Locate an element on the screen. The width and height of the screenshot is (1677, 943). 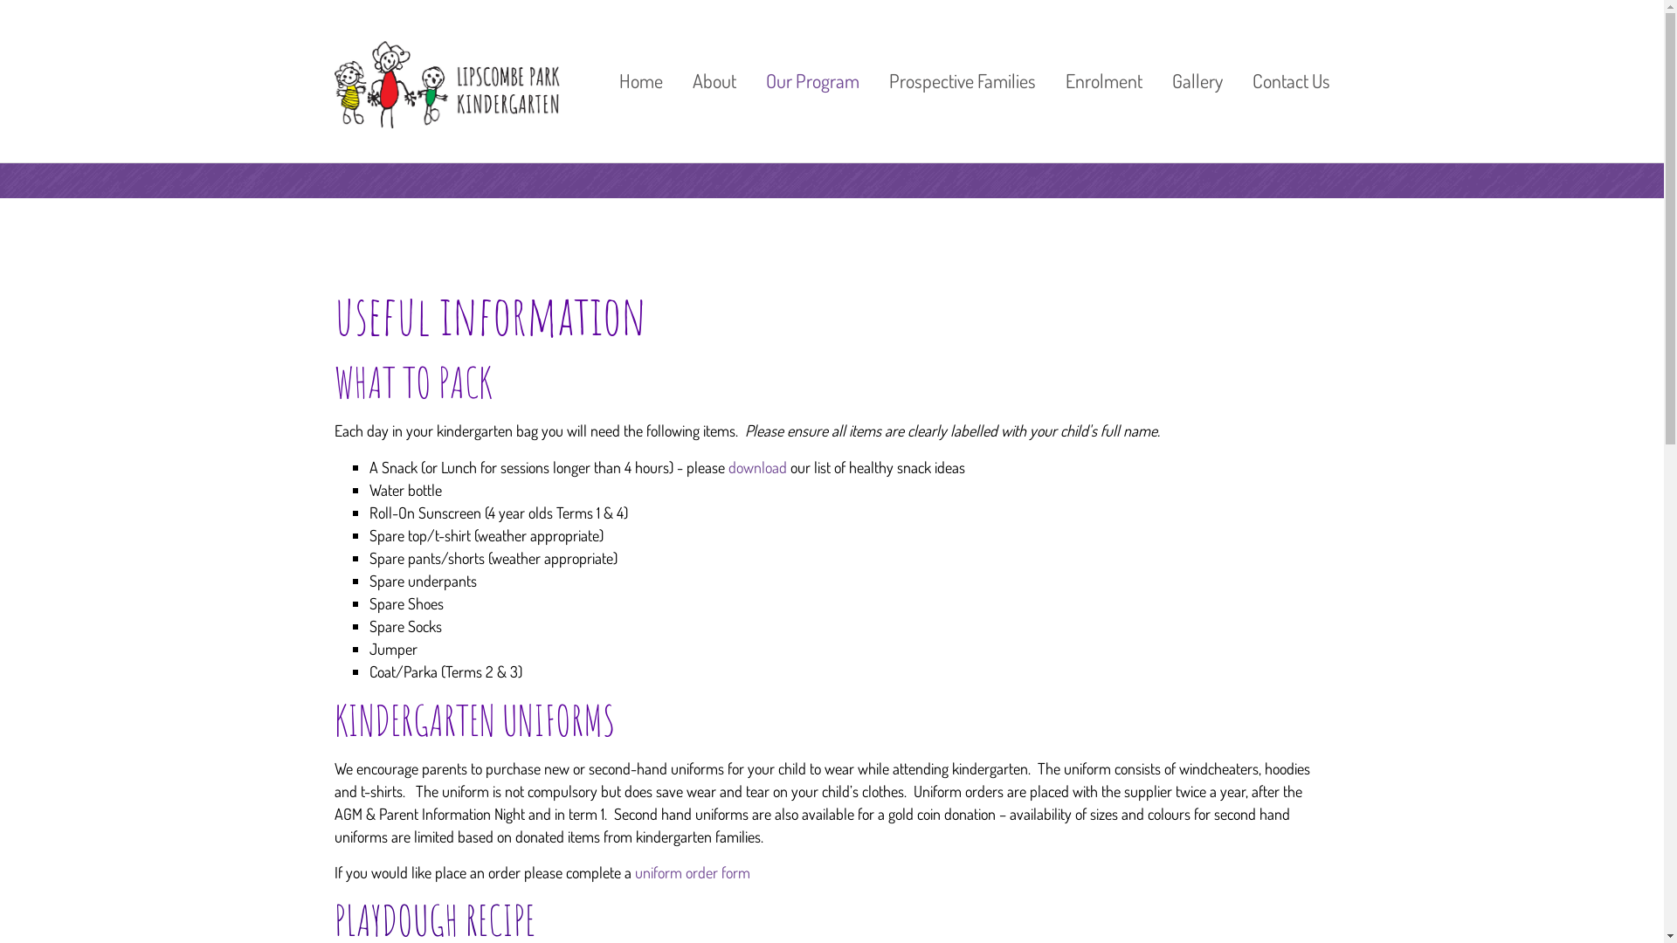
Home is located at coordinates (641, 80).